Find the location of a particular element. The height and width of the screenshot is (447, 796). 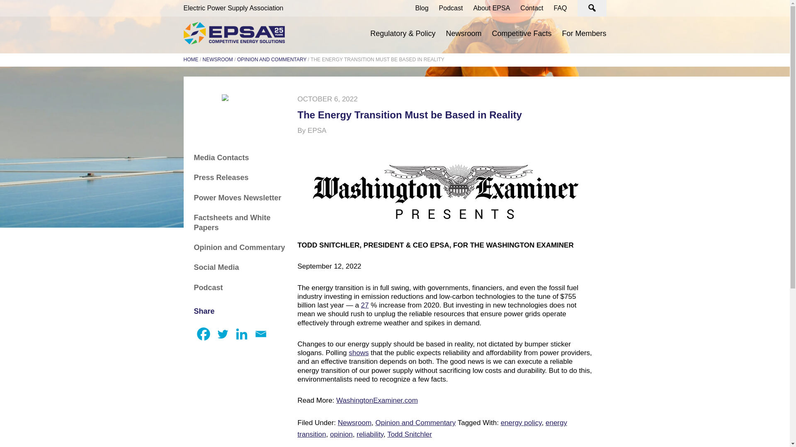

Email is located at coordinates (261, 334).